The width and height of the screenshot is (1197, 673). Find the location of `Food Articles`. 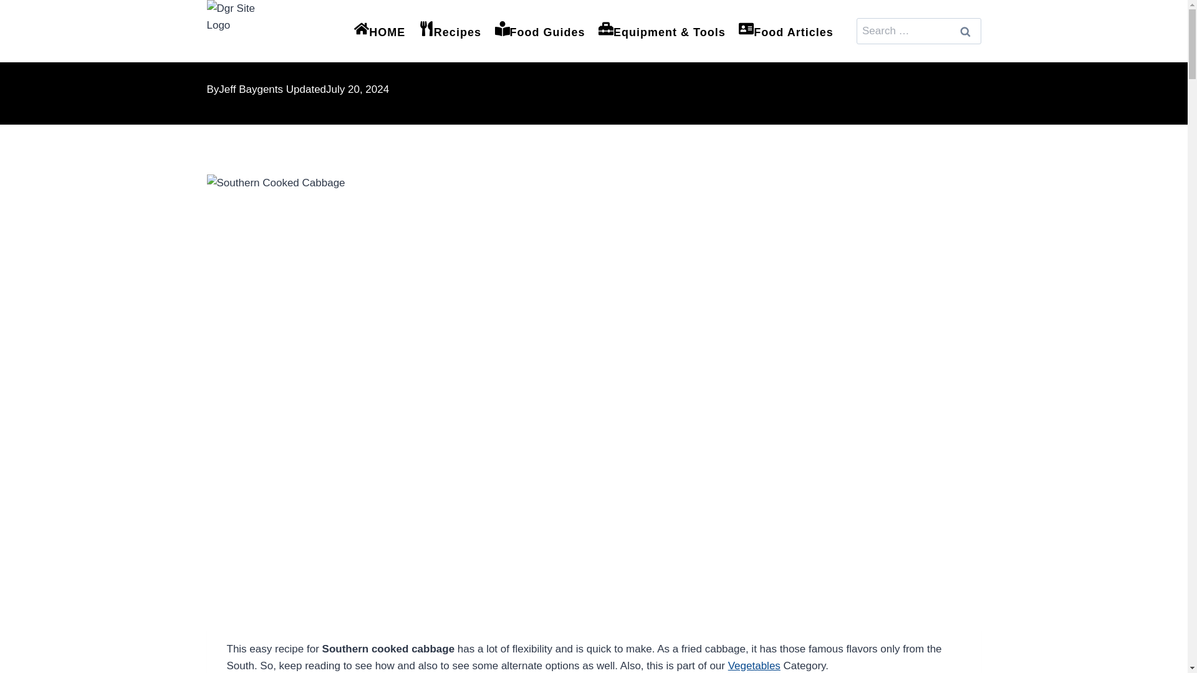

Food Articles is located at coordinates (786, 31).